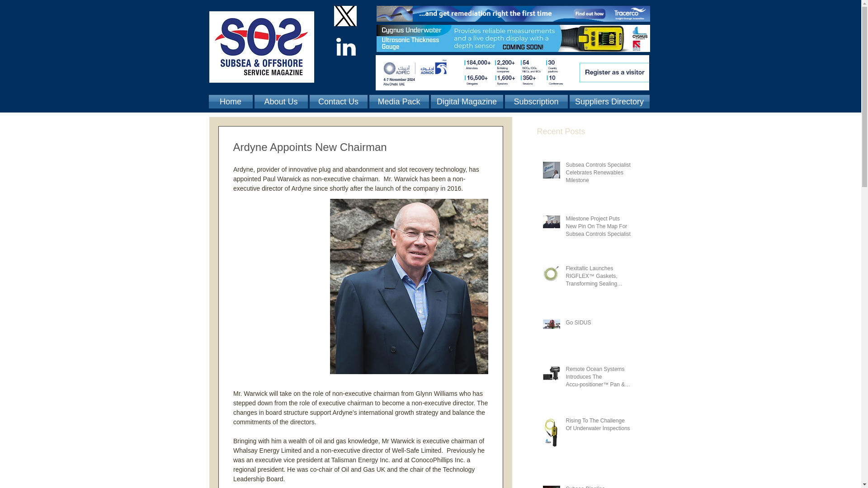 This screenshot has height=488, width=868. I want to click on Subscription, so click(536, 101).